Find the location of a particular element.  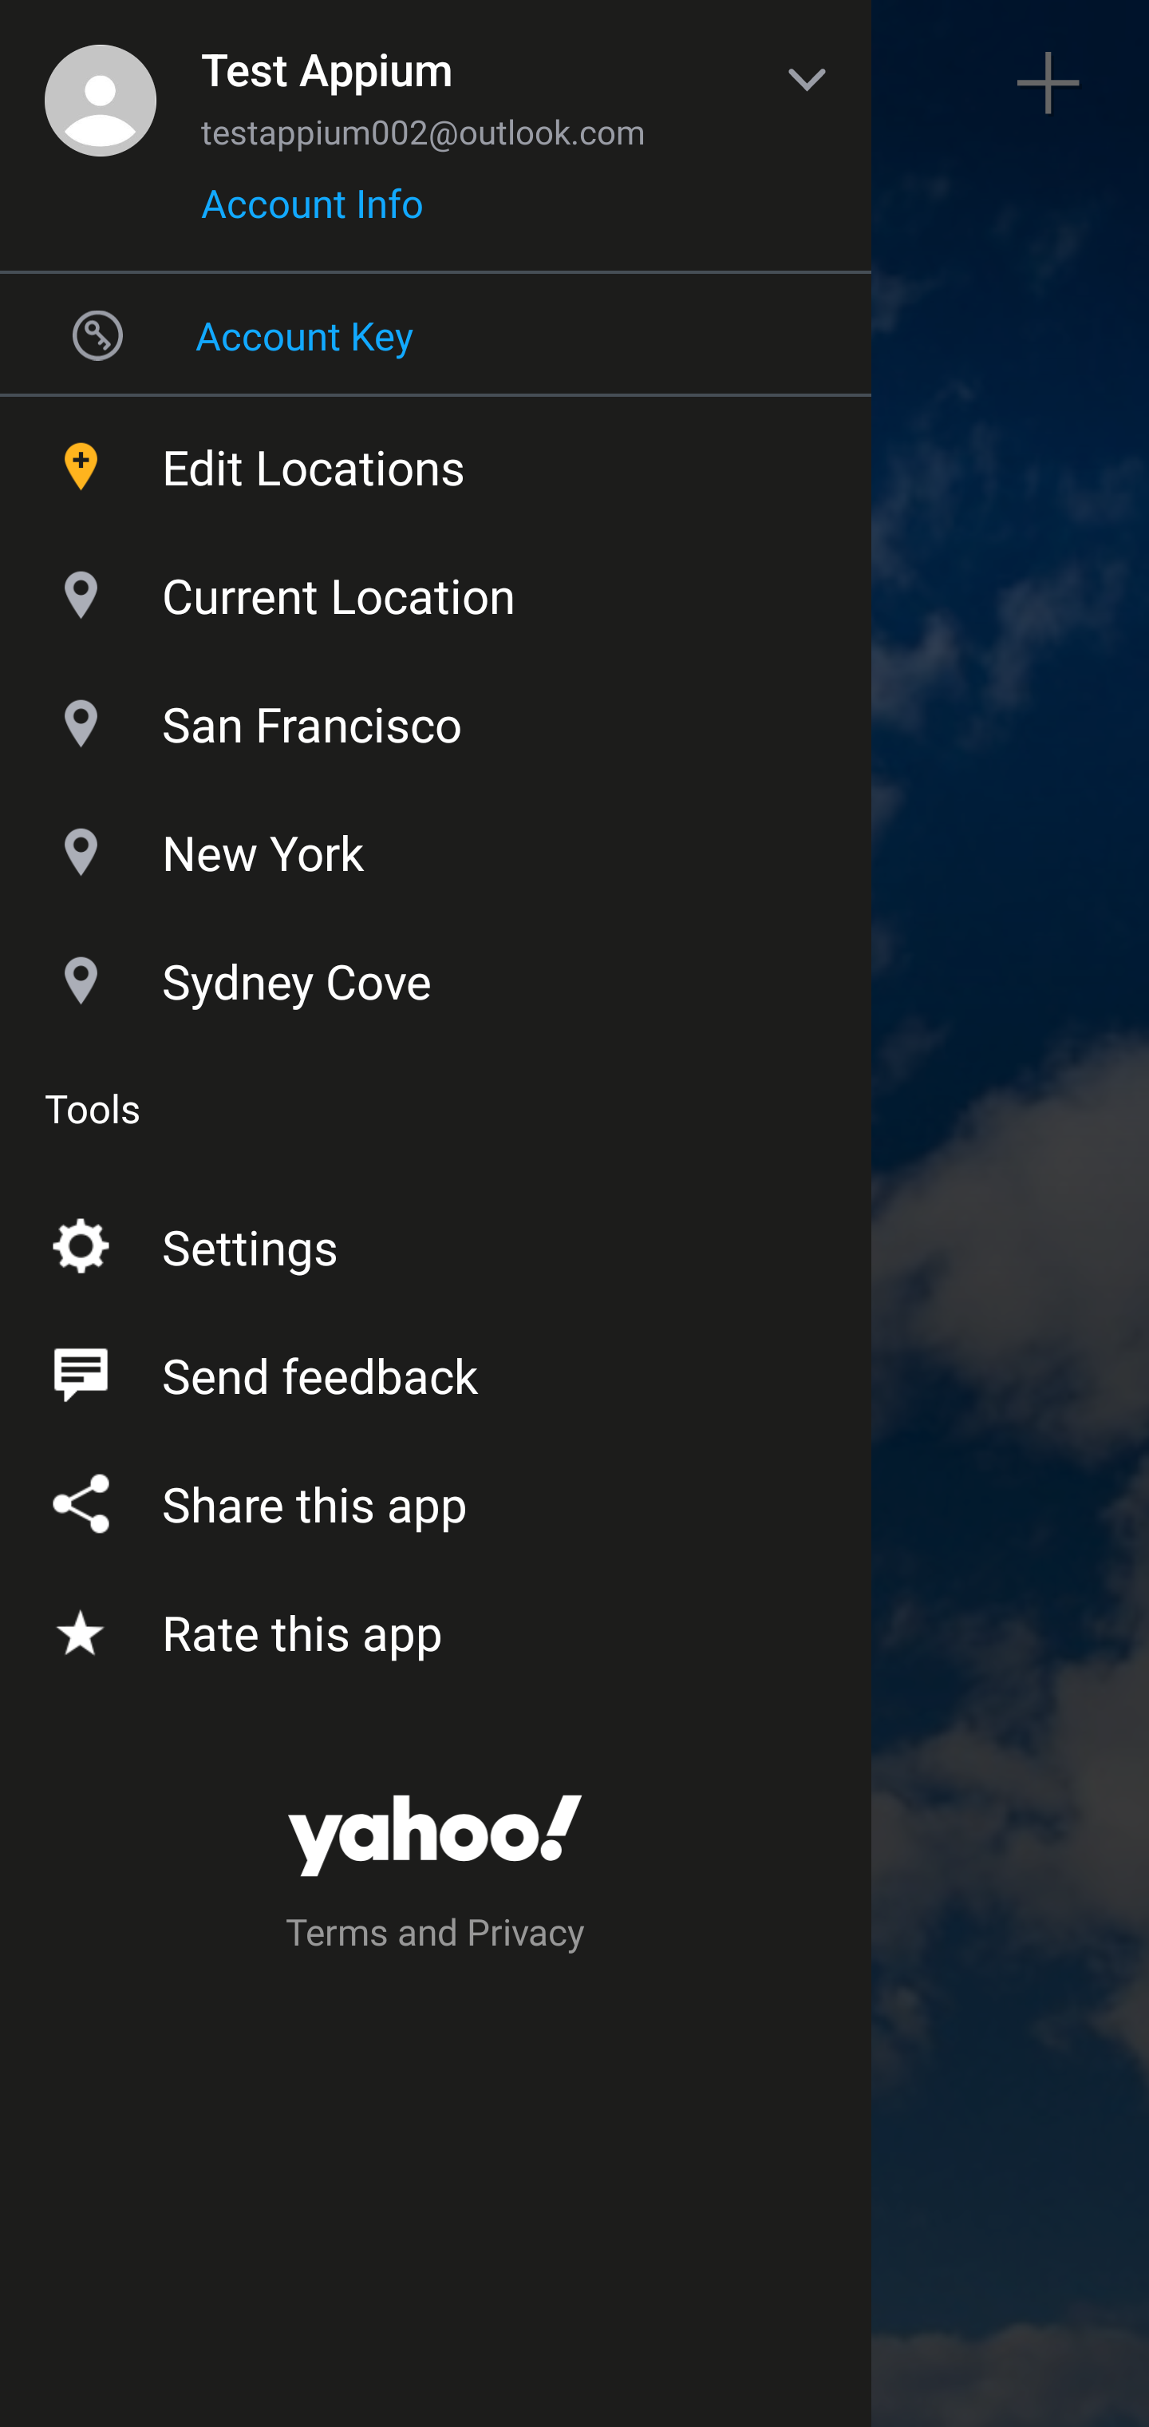

Account Key is located at coordinates (436, 335).